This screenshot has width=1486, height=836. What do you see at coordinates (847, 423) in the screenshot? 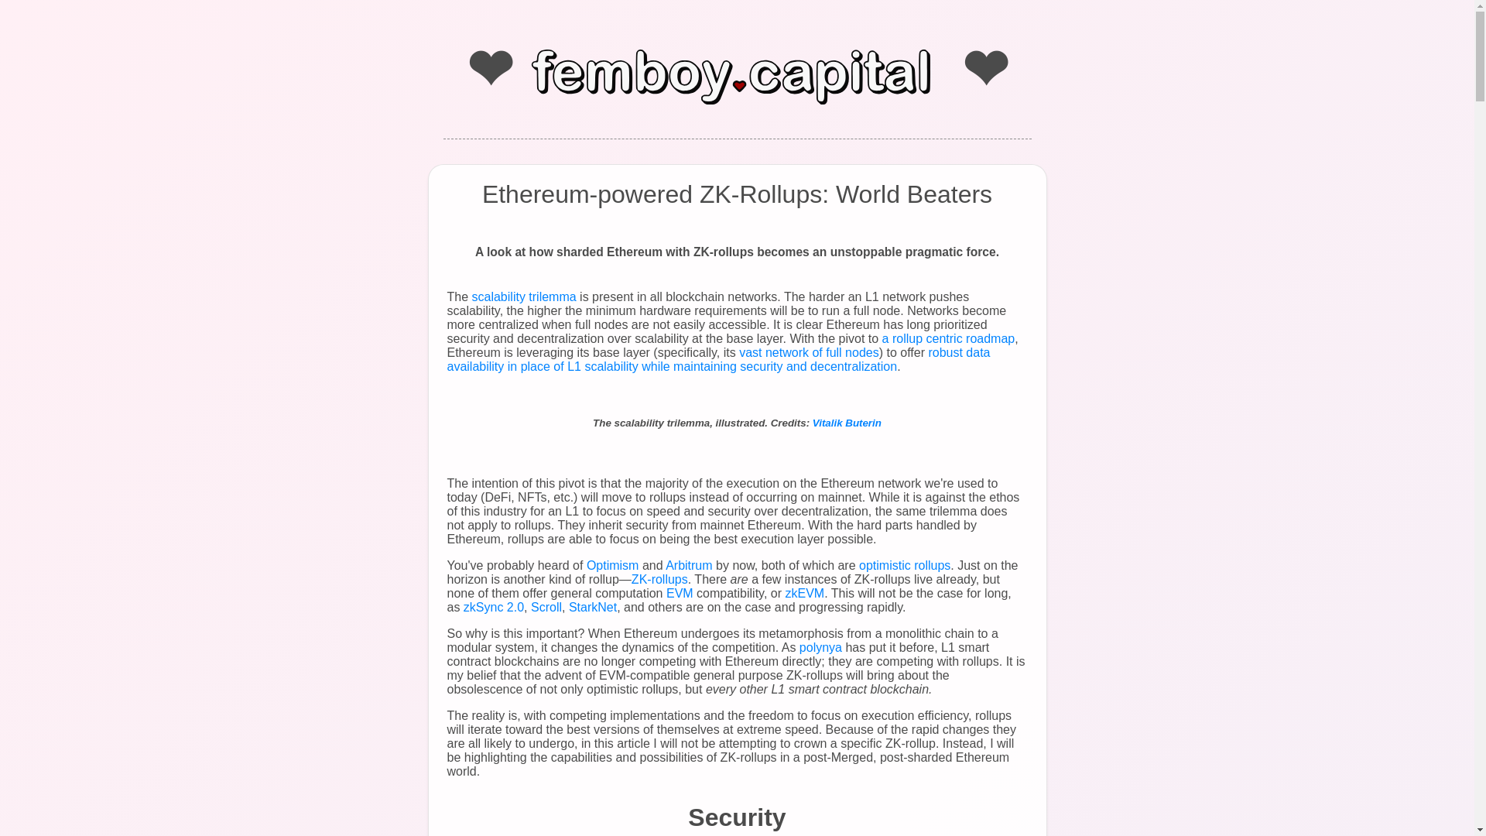
I see `Vitalik Buterin` at bounding box center [847, 423].